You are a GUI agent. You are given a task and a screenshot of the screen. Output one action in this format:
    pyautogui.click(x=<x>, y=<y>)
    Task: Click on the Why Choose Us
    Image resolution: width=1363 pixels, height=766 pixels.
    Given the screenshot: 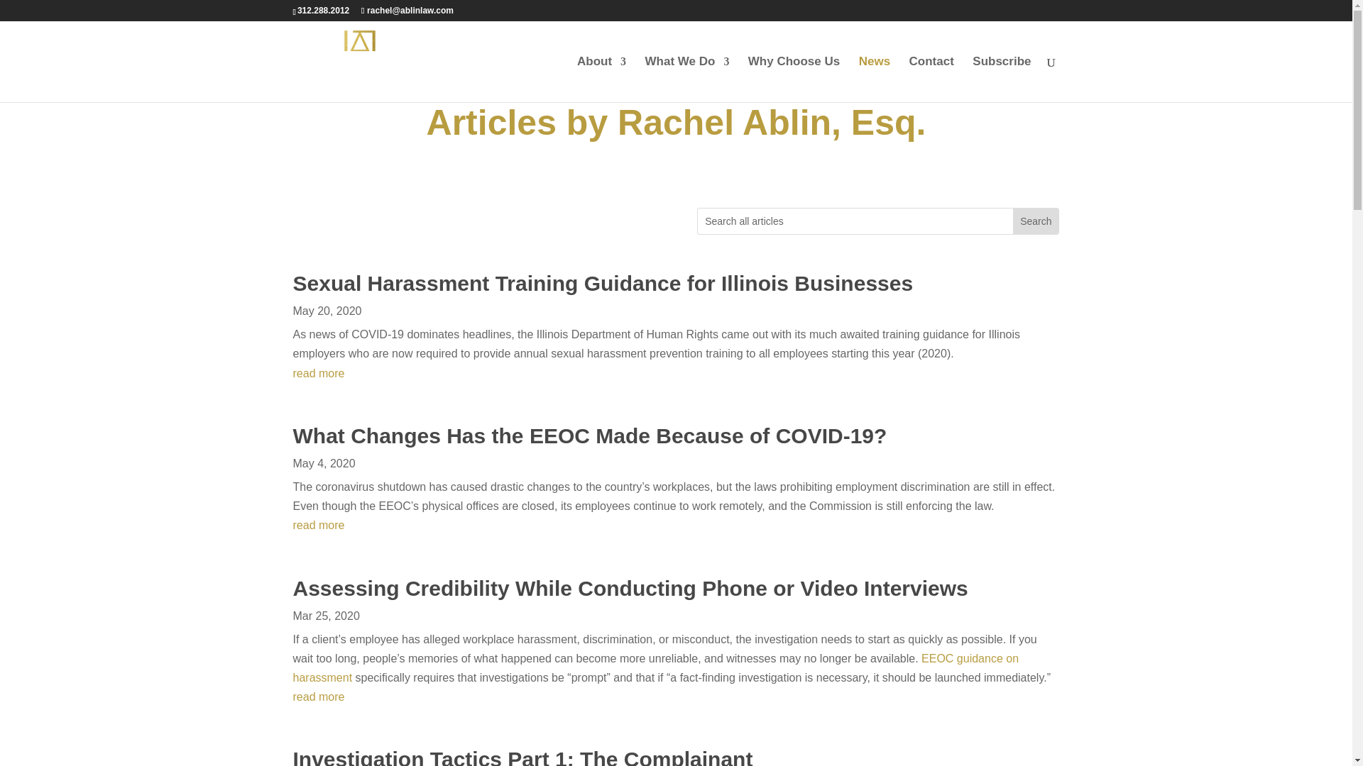 What is the action you would take?
    pyautogui.click(x=794, y=79)
    